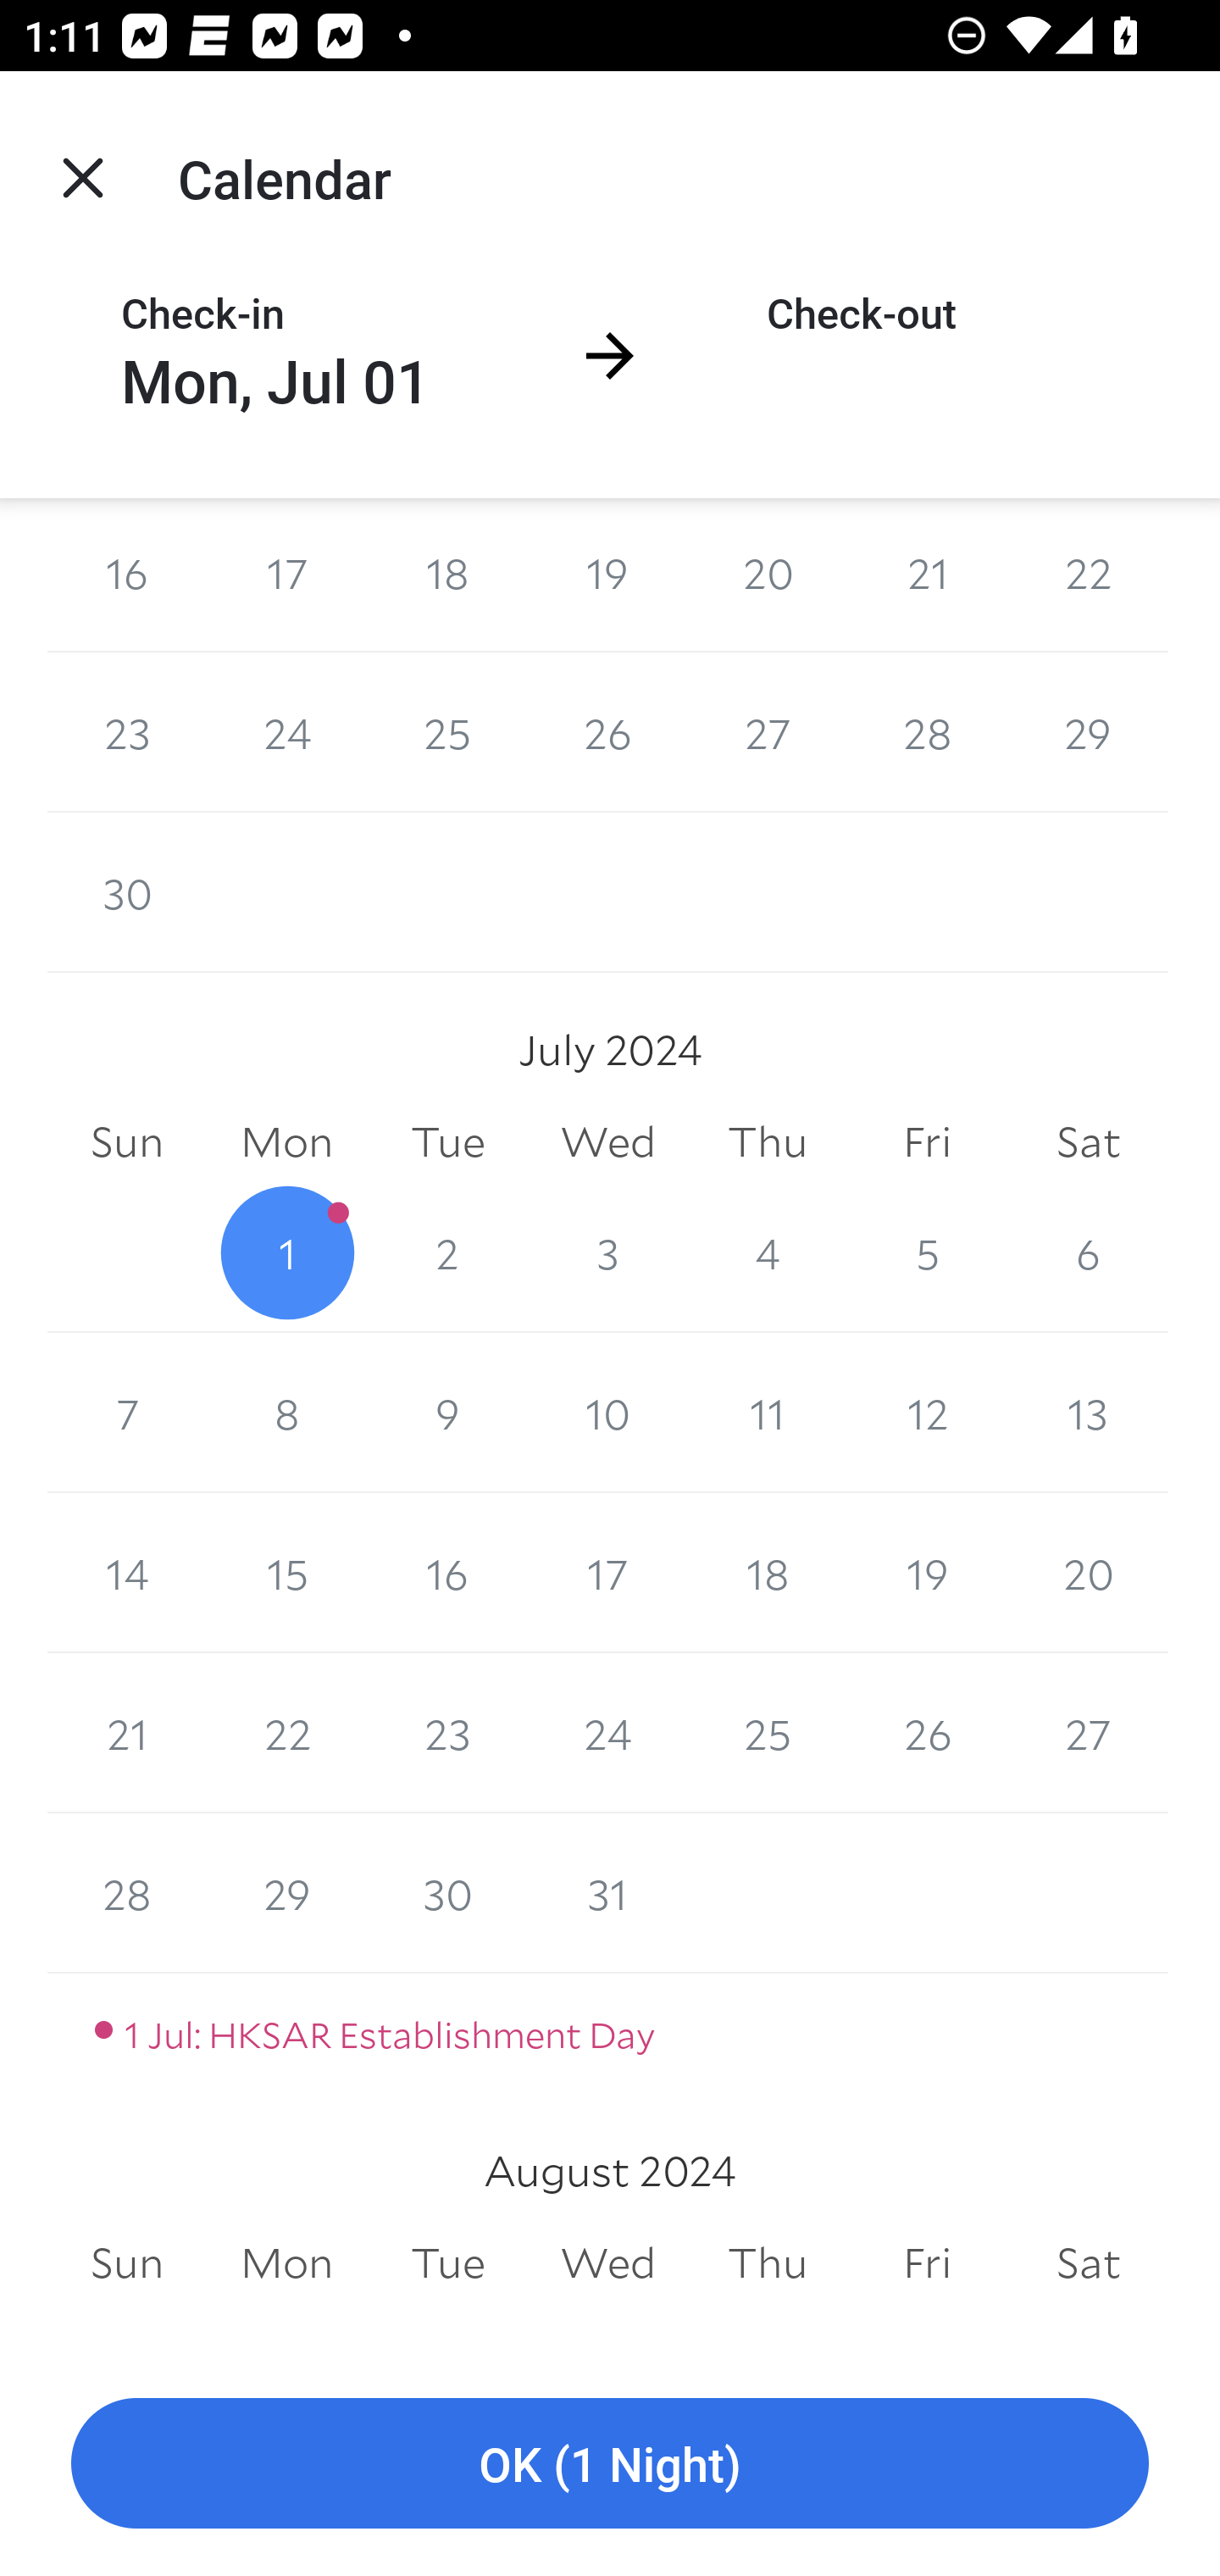 Image resolution: width=1220 pixels, height=2576 pixels. Describe the element at coordinates (1088, 1734) in the screenshot. I see `27 27 July 2024` at that location.